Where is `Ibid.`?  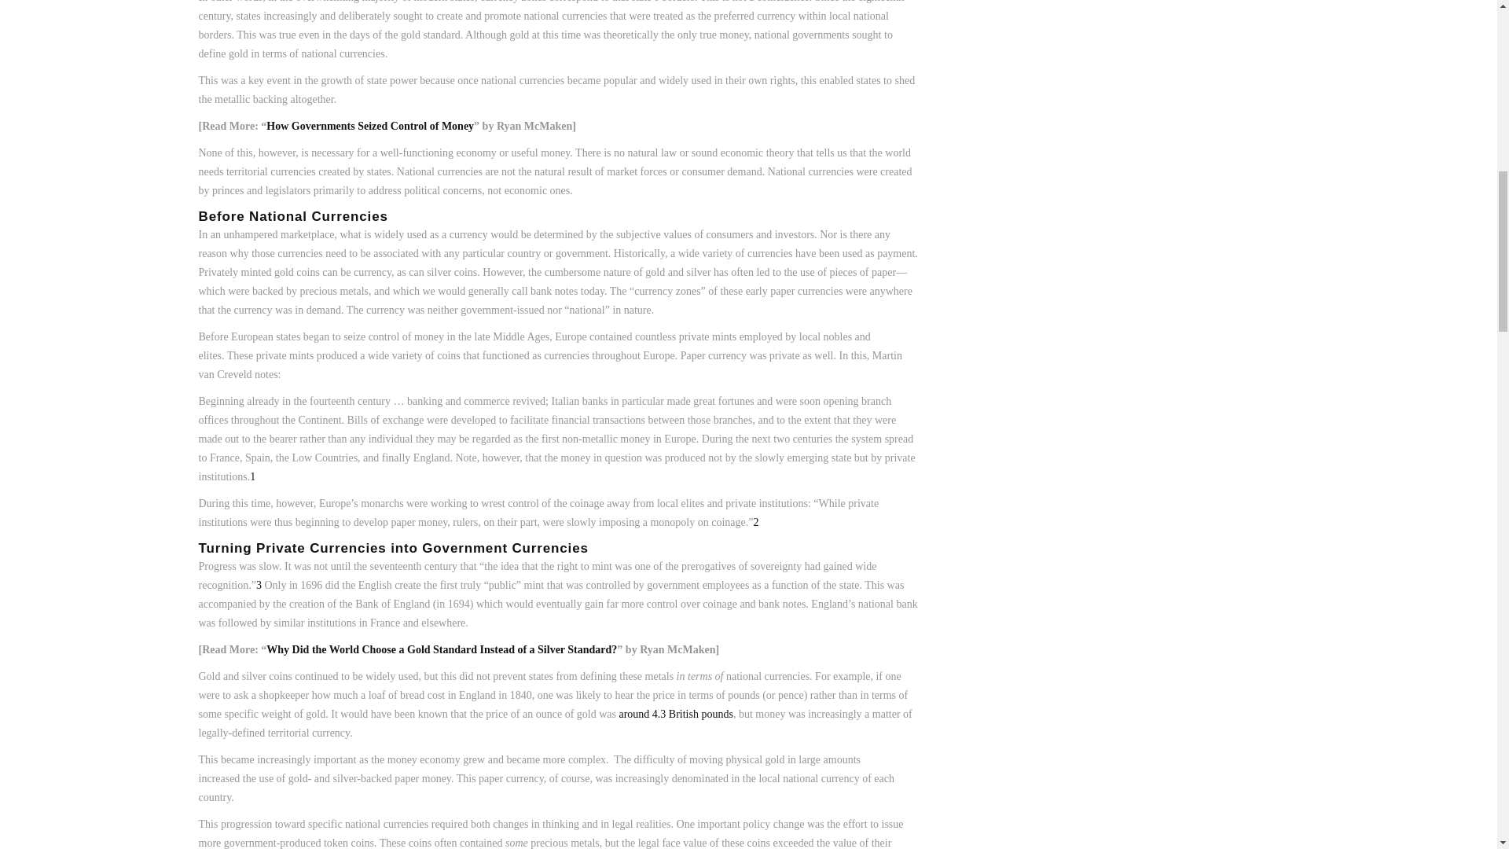 Ibid. is located at coordinates (756, 522).